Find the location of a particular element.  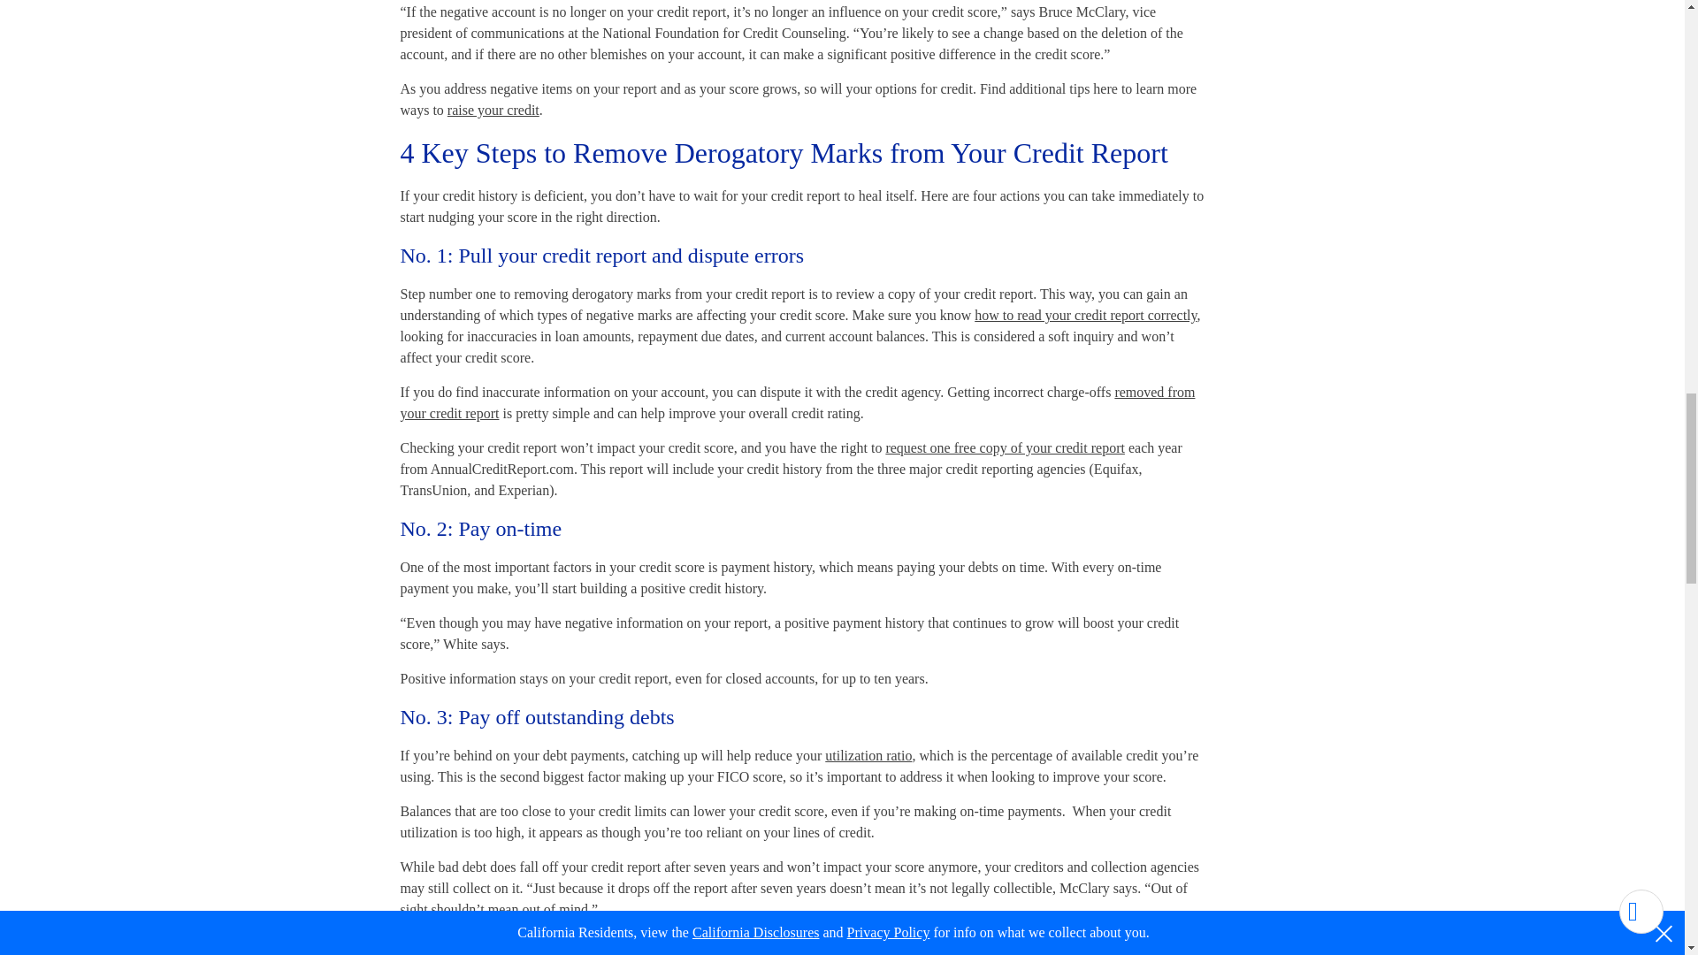

removed from your credit report is located at coordinates (797, 403).